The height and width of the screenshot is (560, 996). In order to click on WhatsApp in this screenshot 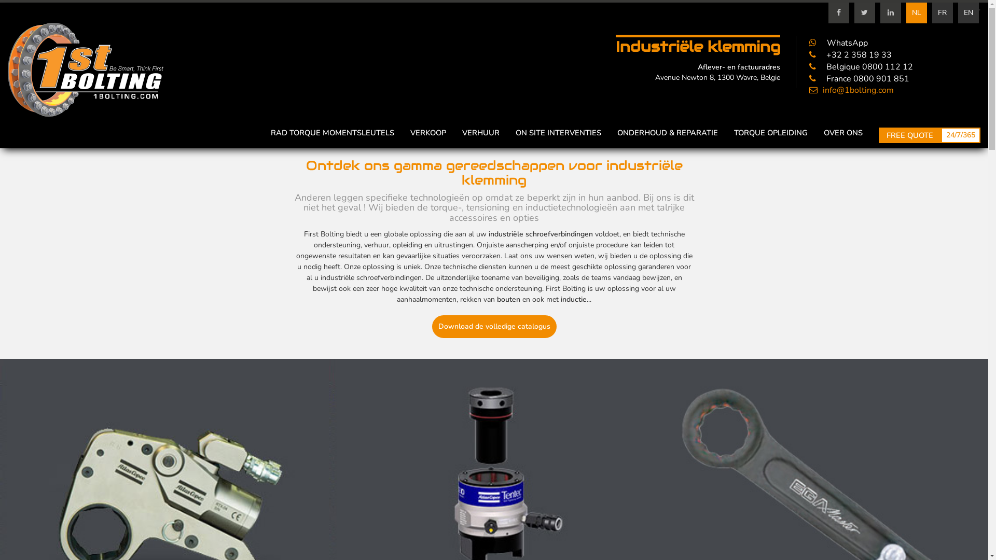, I will do `click(838, 43)`.